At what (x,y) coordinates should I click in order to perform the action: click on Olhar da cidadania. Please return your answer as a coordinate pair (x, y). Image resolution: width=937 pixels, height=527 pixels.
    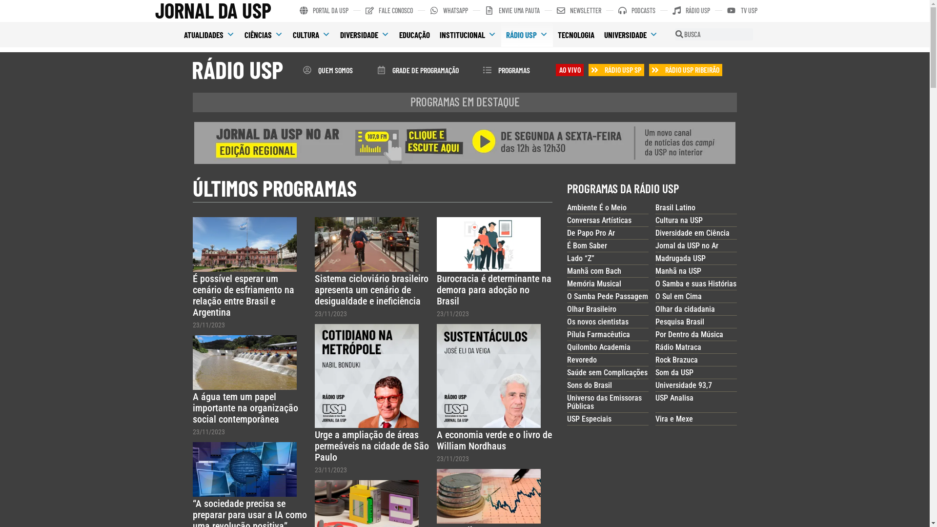
    Looking at the image, I should click on (685, 309).